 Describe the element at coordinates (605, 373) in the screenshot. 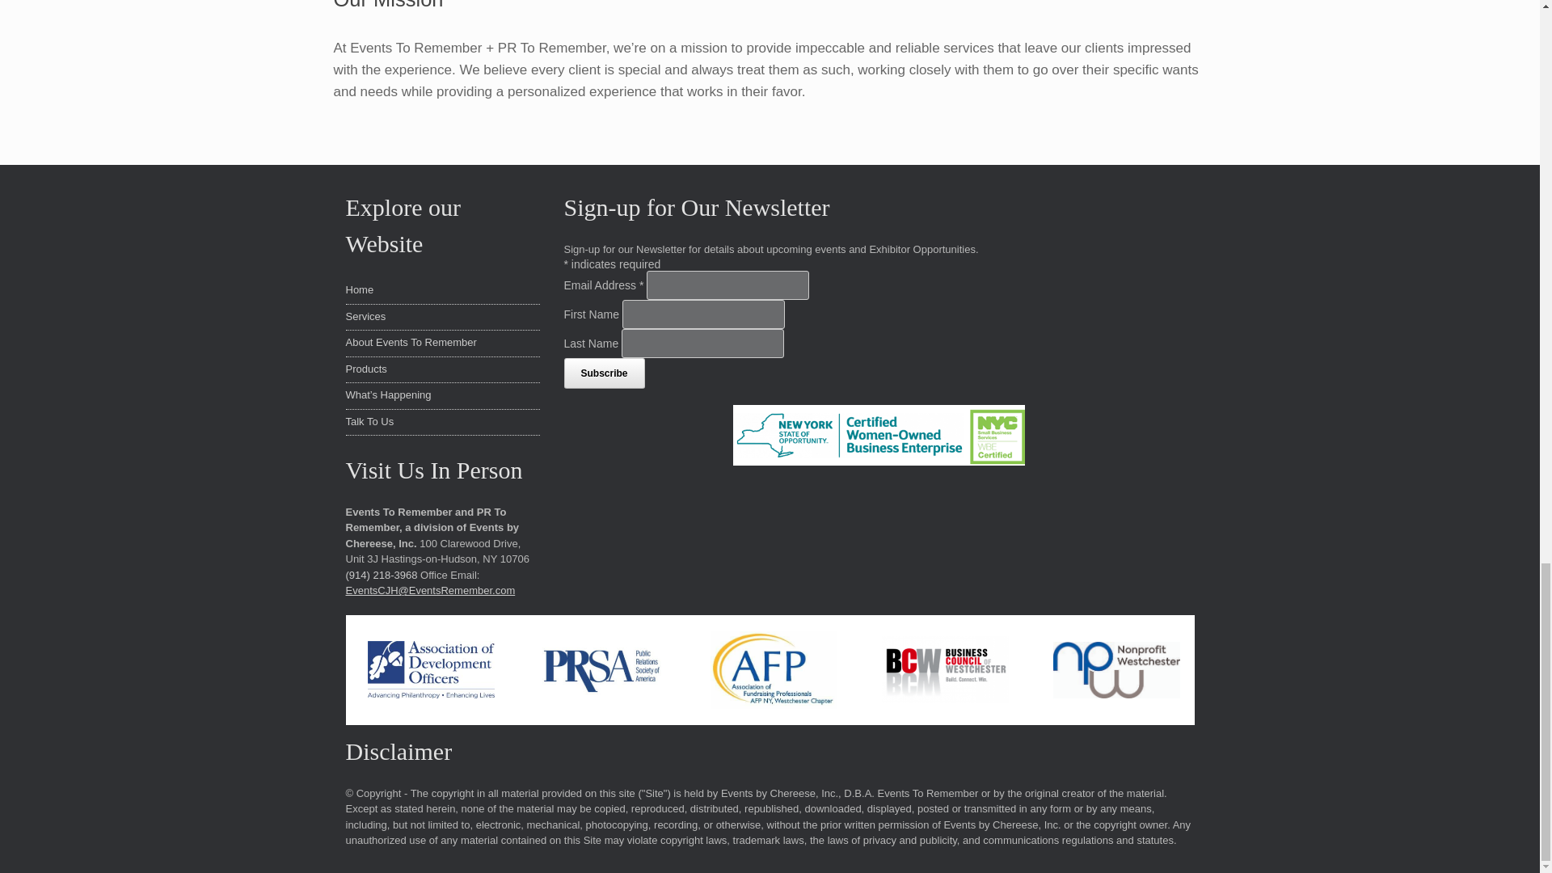

I see `Subscribe` at that location.